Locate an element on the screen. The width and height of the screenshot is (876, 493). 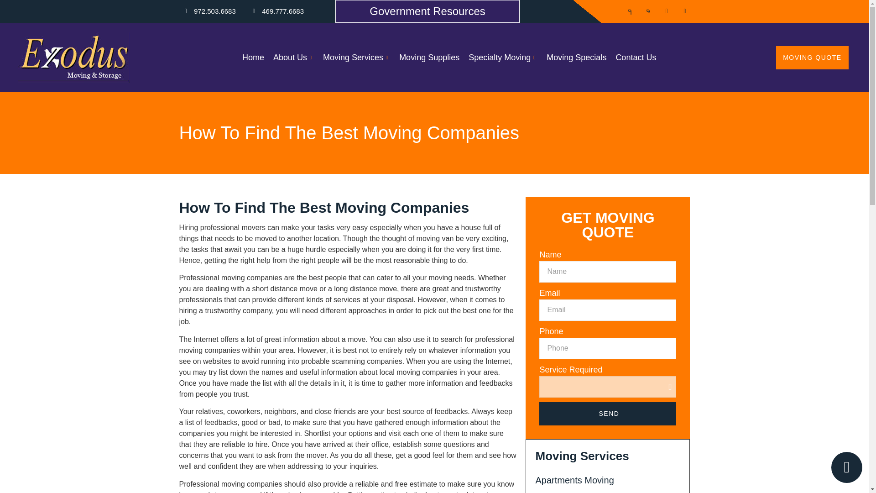
Home is located at coordinates (253, 58).